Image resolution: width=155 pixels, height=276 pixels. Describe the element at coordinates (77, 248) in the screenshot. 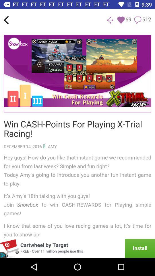

I see `advertisement banner` at that location.